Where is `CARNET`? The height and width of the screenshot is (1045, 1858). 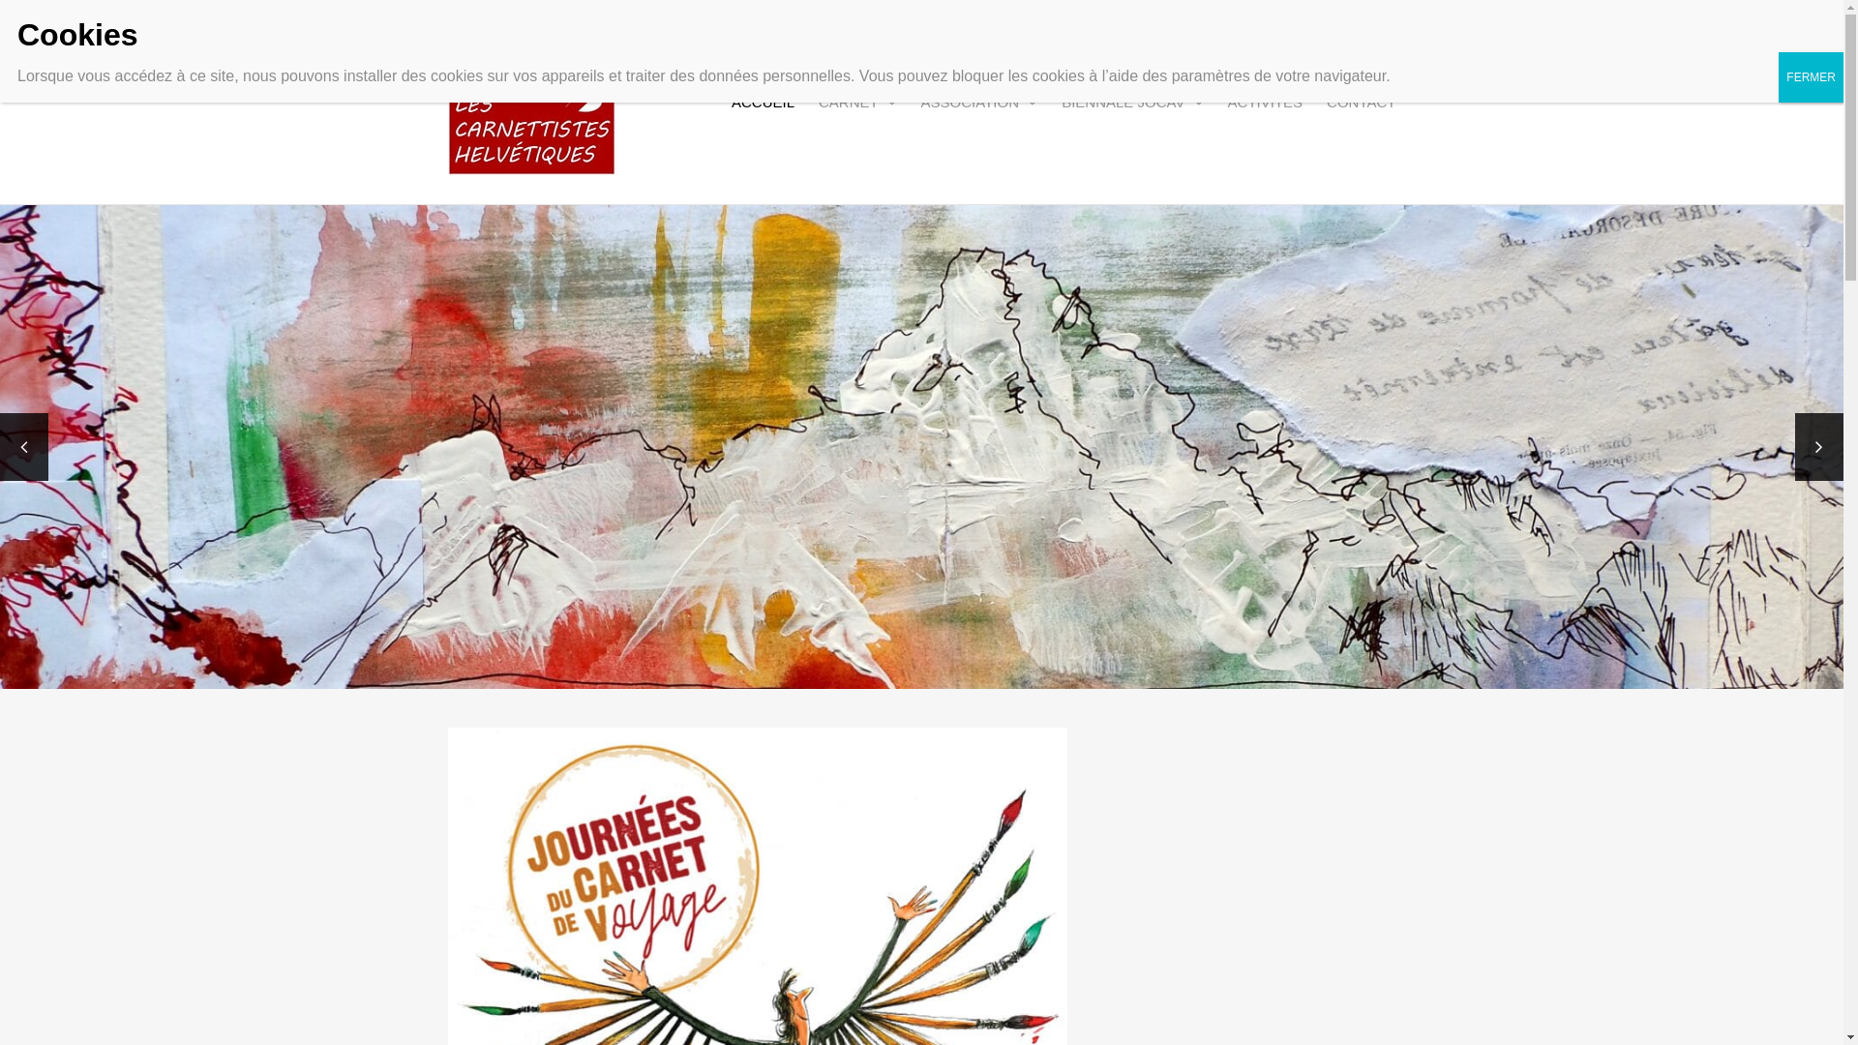
CARNET is located at coordinates (857, 103).